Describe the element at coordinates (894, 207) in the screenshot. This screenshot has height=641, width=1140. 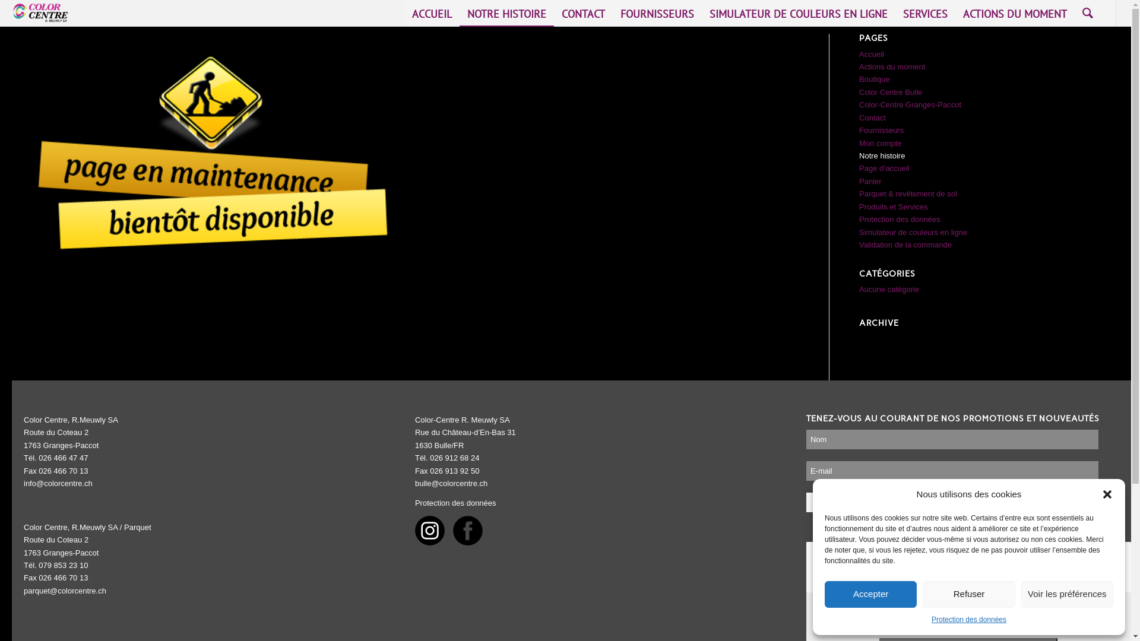
I see `Produits et Services` at that location.